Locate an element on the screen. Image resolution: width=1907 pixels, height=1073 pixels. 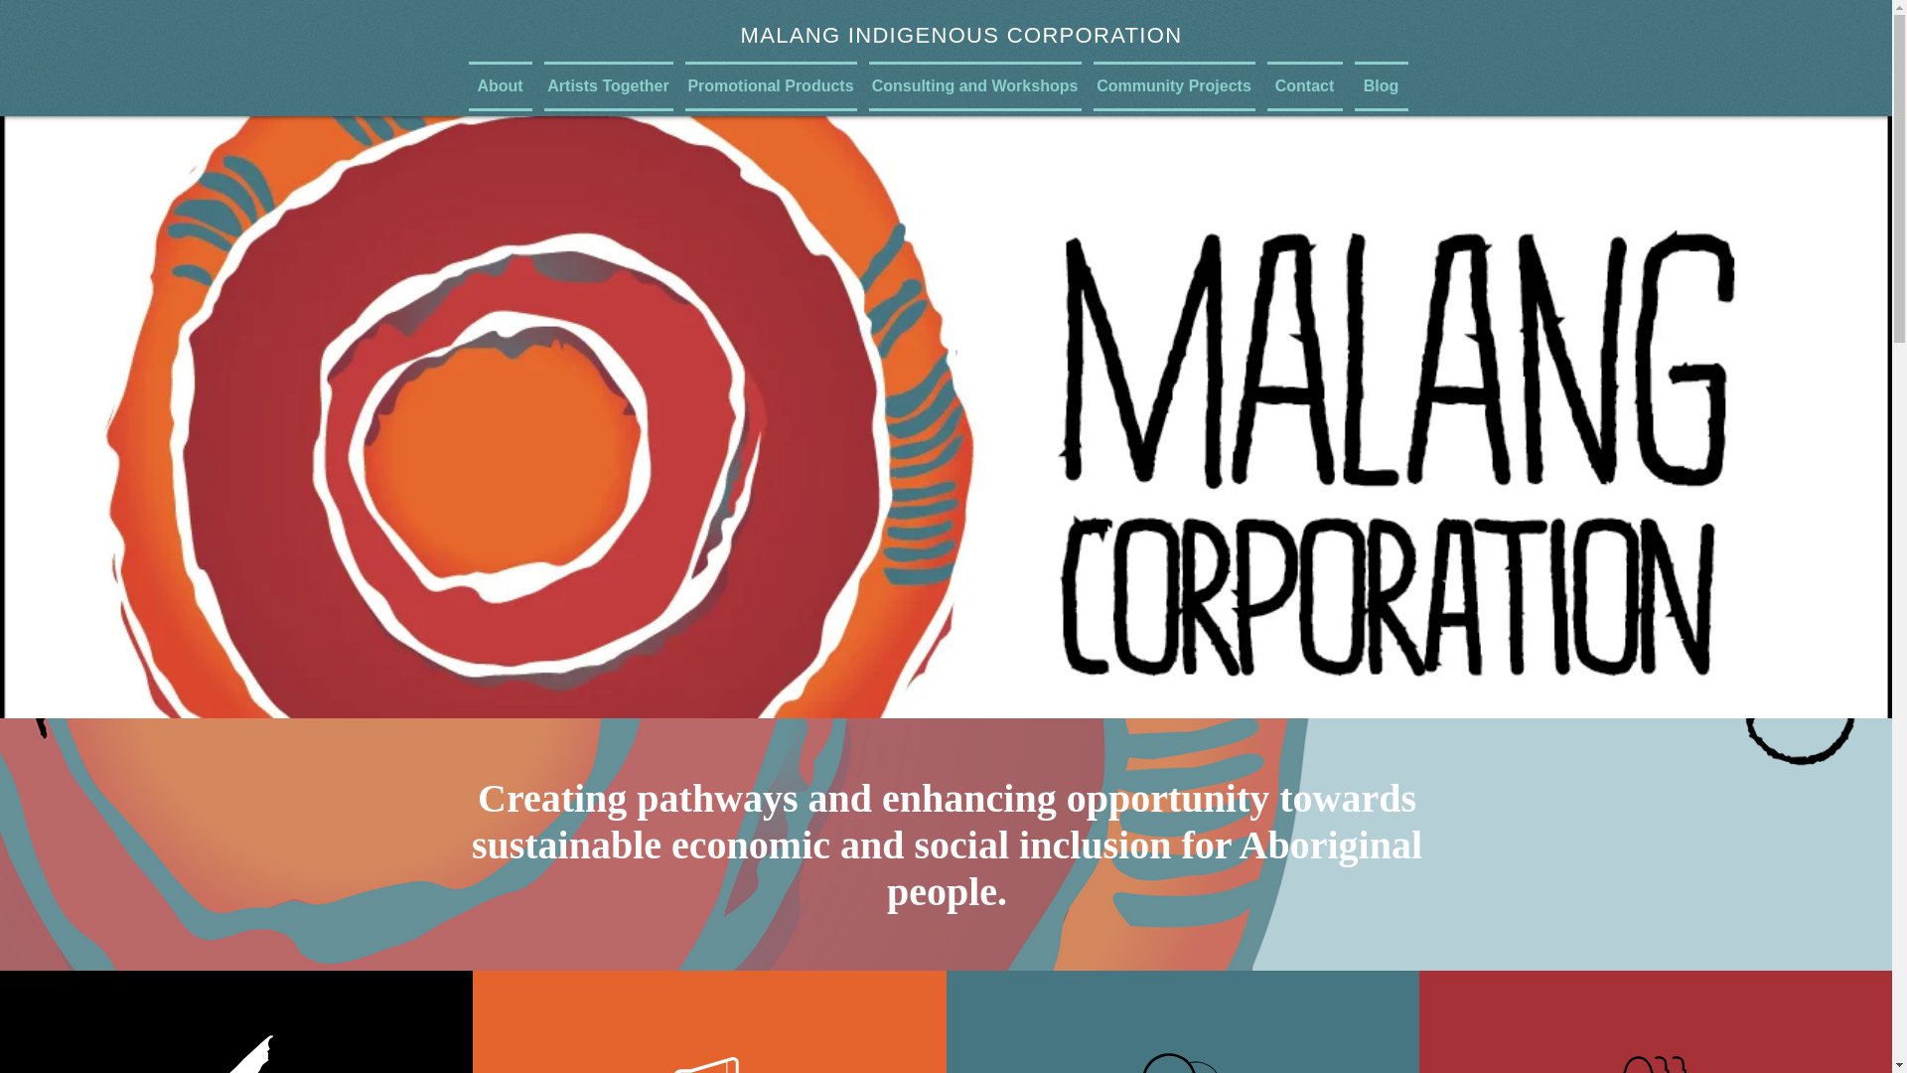
Community Projects is located at coordinates (1174, 85).